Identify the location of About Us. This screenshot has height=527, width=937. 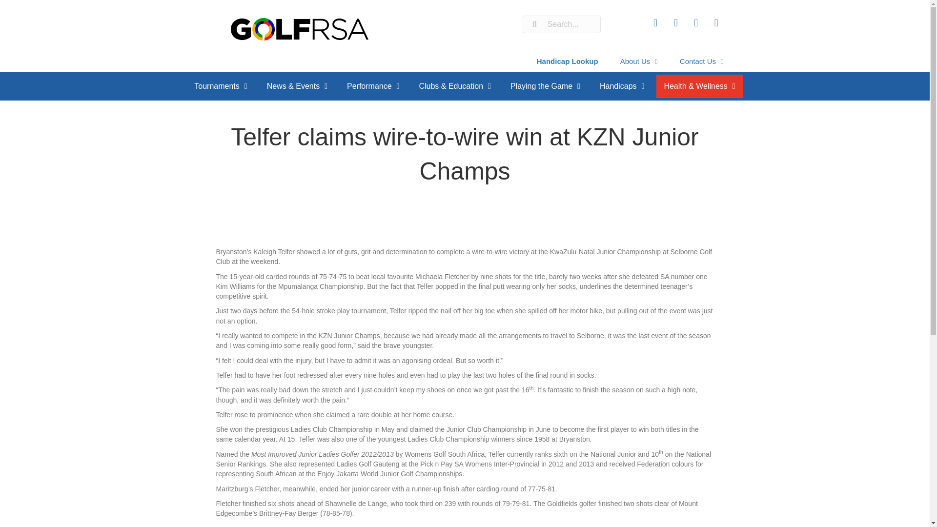
(639, 61).